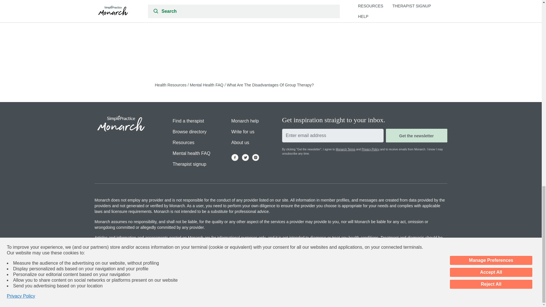 This screenshot has height=307, width=546. What do you see at coordinates (240, 142) in the screenshot?
I see `About us` at bounding box center [240, 142].